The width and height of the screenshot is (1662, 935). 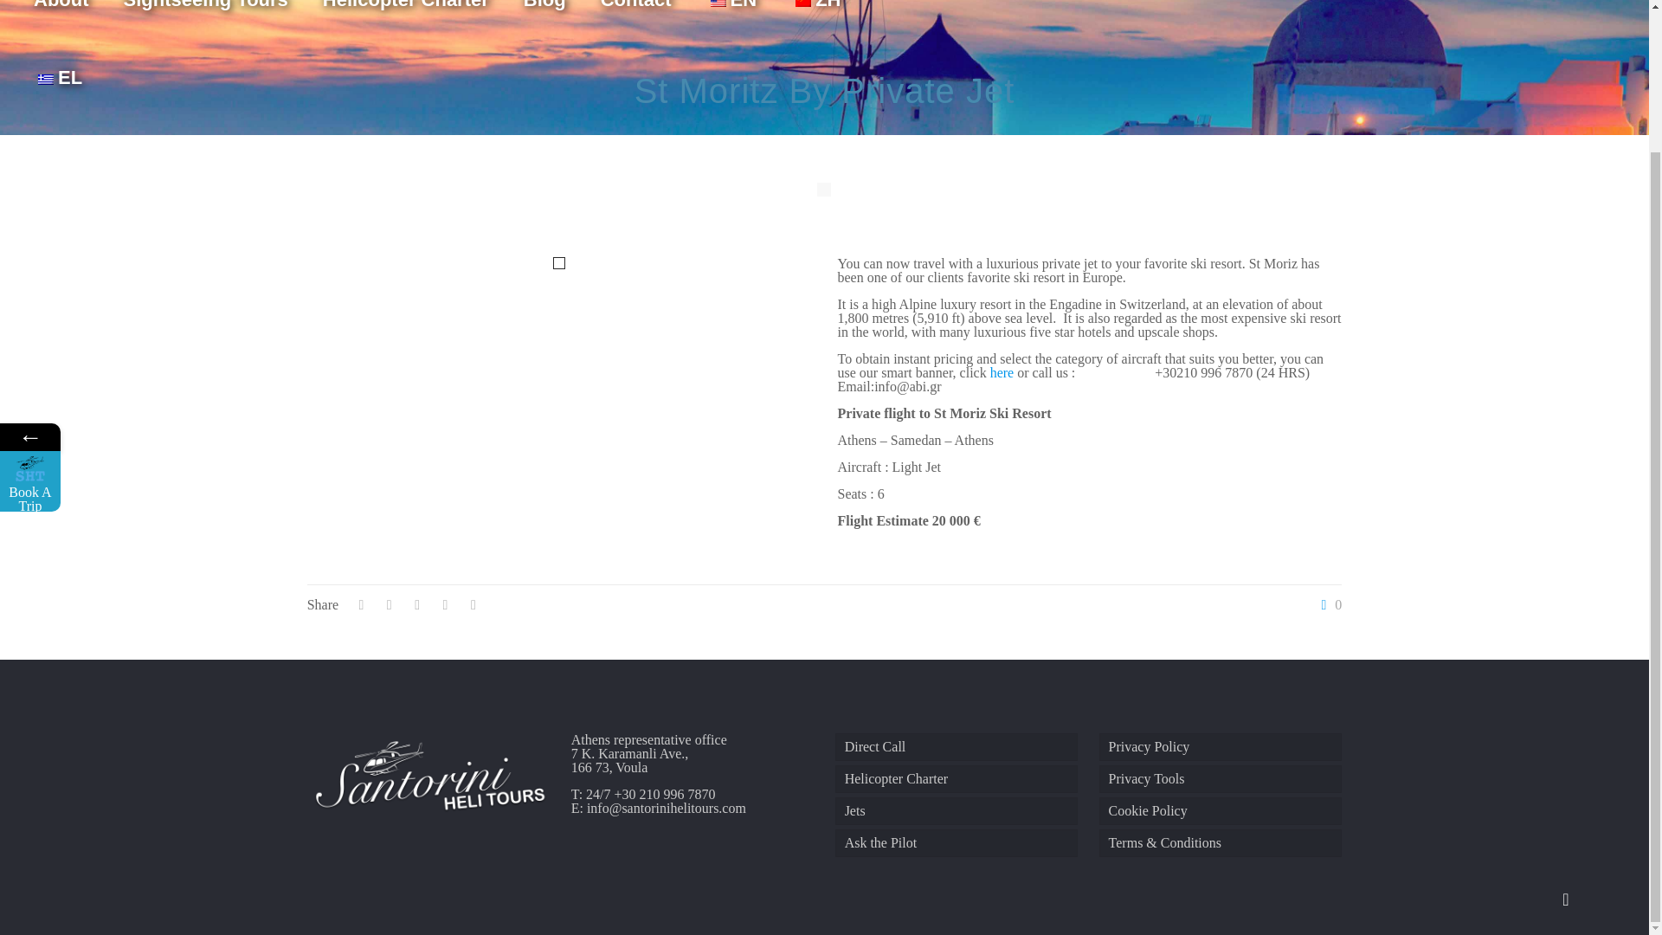 I want to click on 0, so click(x=1328, y=605).